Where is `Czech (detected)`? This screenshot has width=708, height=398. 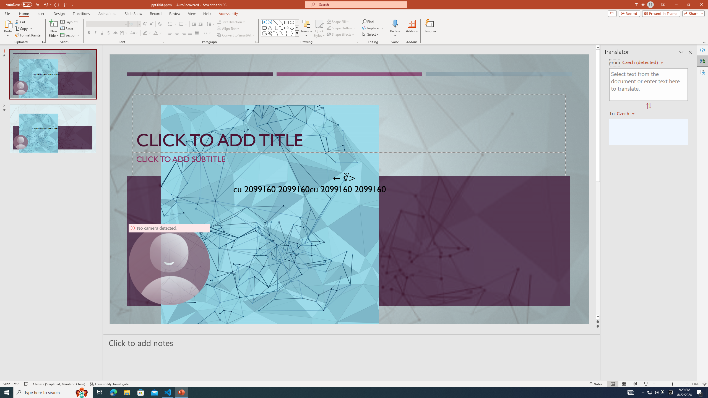
Czech (detected) is located at coordinates (641, 62).